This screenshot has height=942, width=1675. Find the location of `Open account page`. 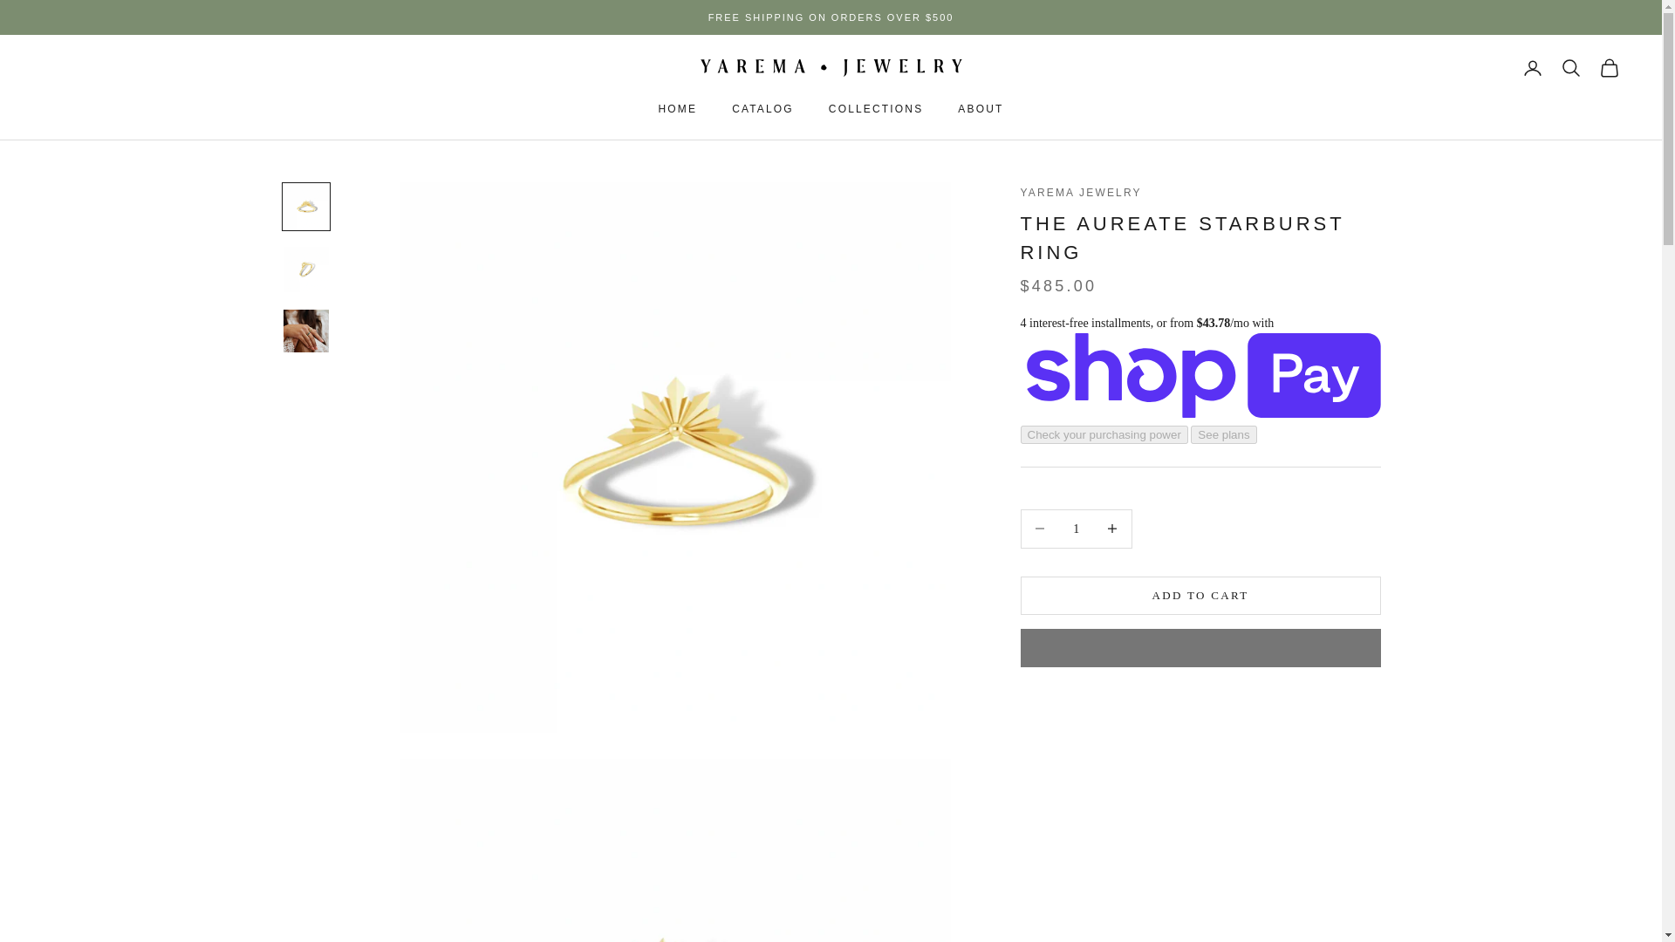

Open account page is located at coordinates (1532, 67).